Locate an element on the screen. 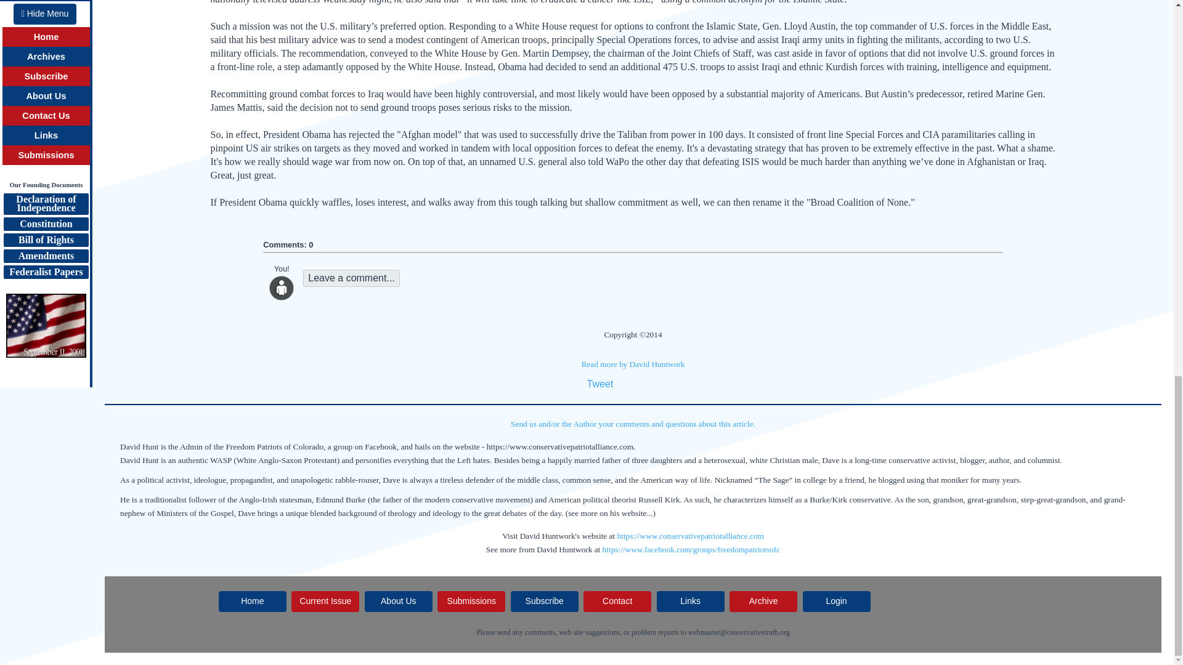  Archive is located at coordinates (763, 601).